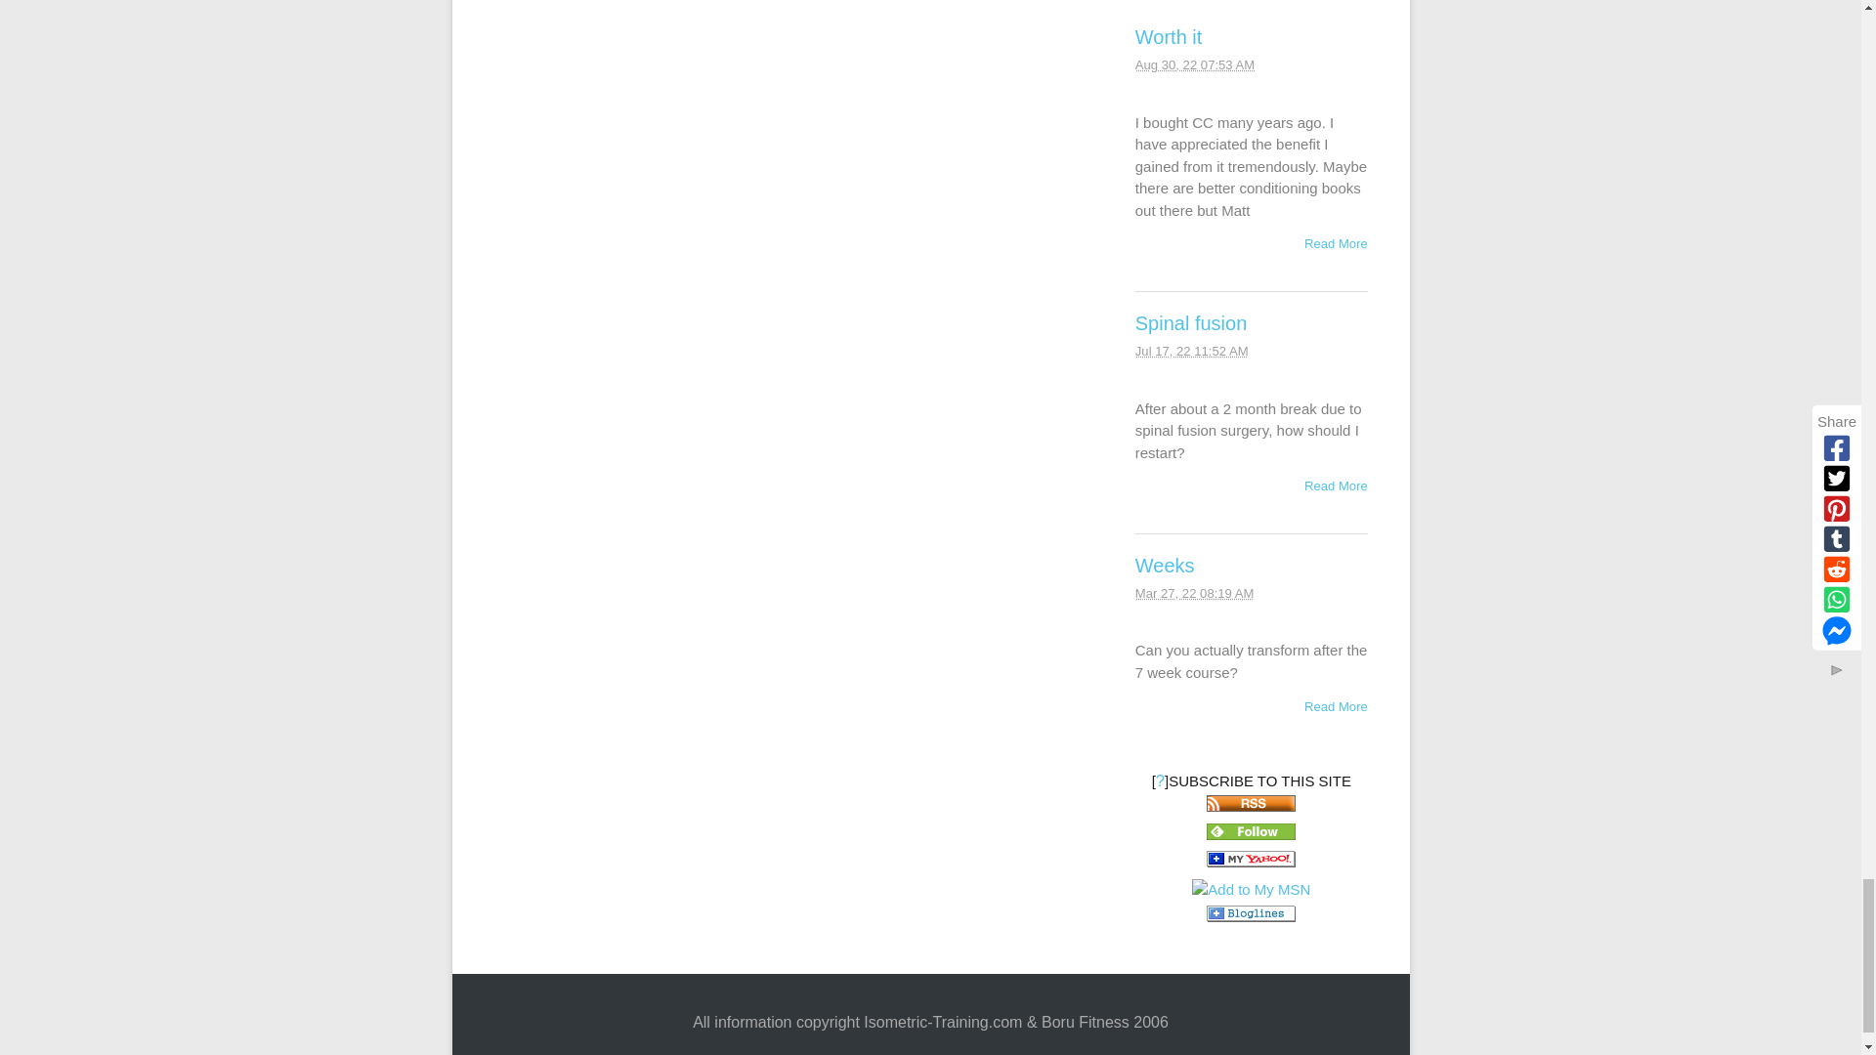 Image resolution: width=1876 pixels, height=1055 pixels. Describe the element at coordinates (1194, 593) in the screenshot. I see `2022-03-27T08:19:39-0400` at that location.